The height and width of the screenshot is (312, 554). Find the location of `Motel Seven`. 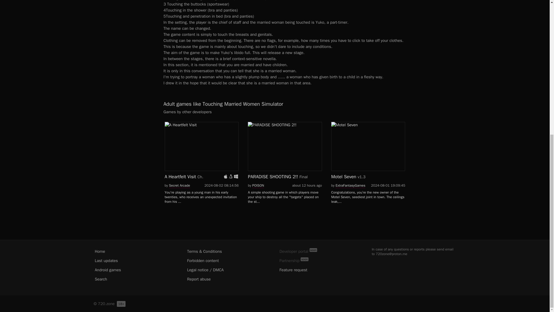

Motel Seven is located at coordinates (368, 146).